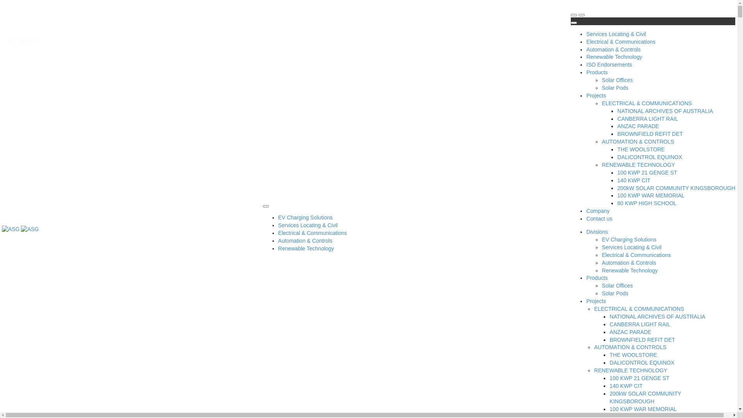 The image size is (743, 418). I want to click on Electrical & Communications, so click(636, 255).